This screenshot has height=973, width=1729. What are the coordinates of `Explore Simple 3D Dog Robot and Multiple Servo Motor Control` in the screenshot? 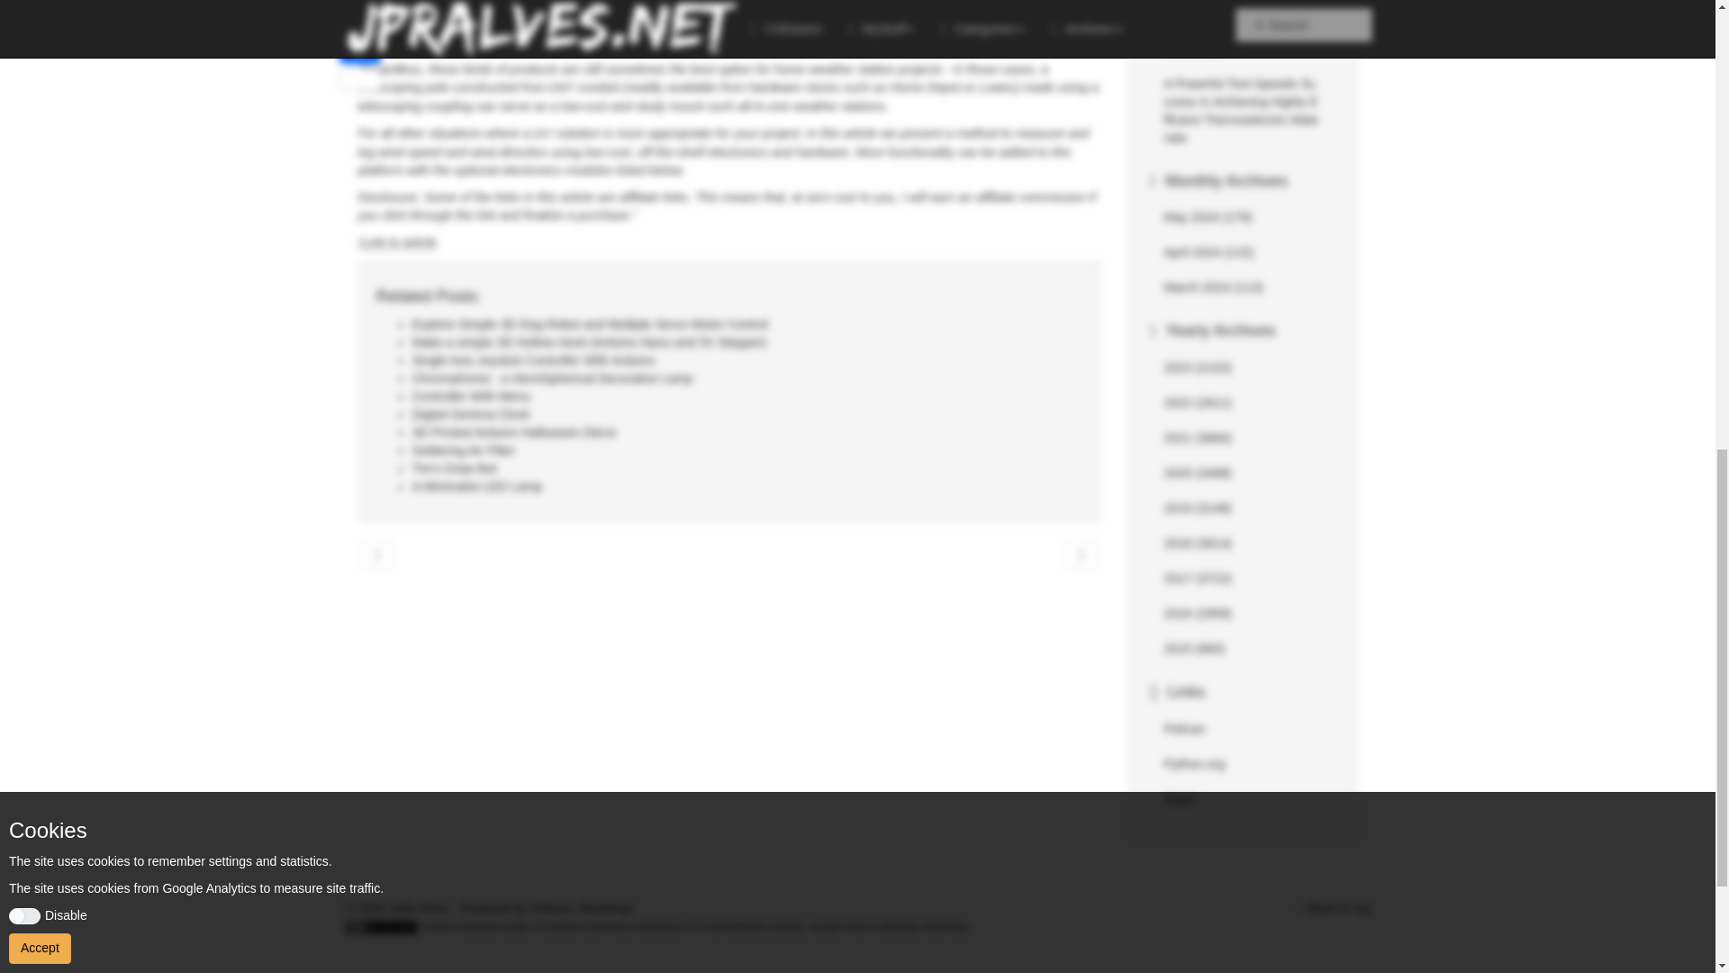 It's located at (590, 324).